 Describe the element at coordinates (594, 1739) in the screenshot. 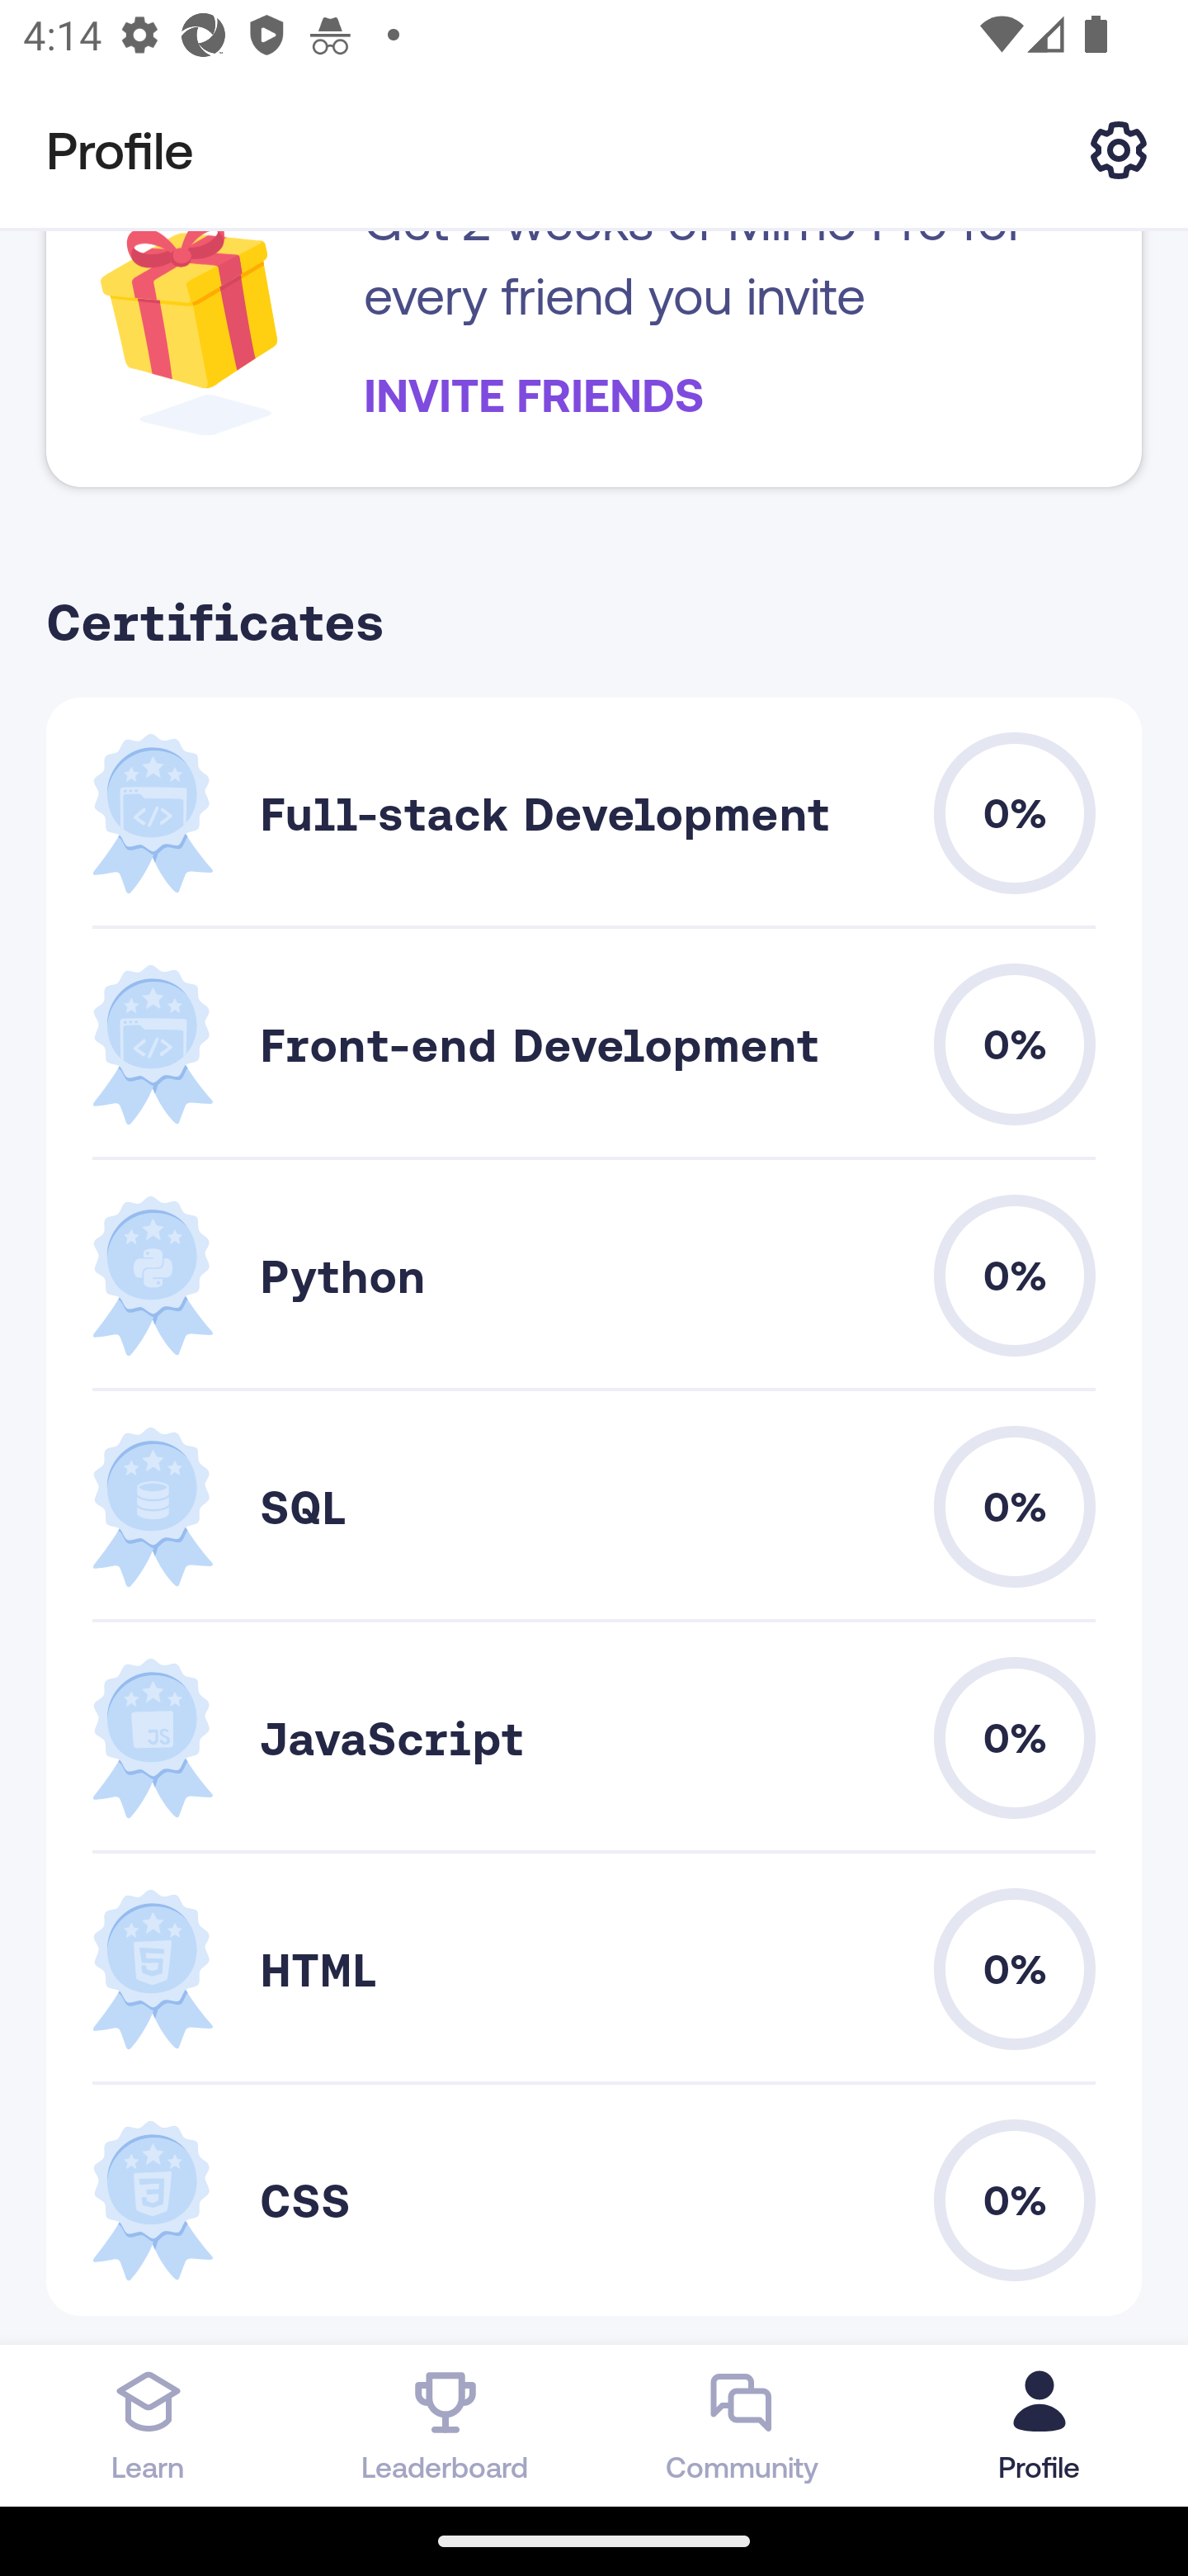

I see `JavaScript 0.0 0%` at that location.